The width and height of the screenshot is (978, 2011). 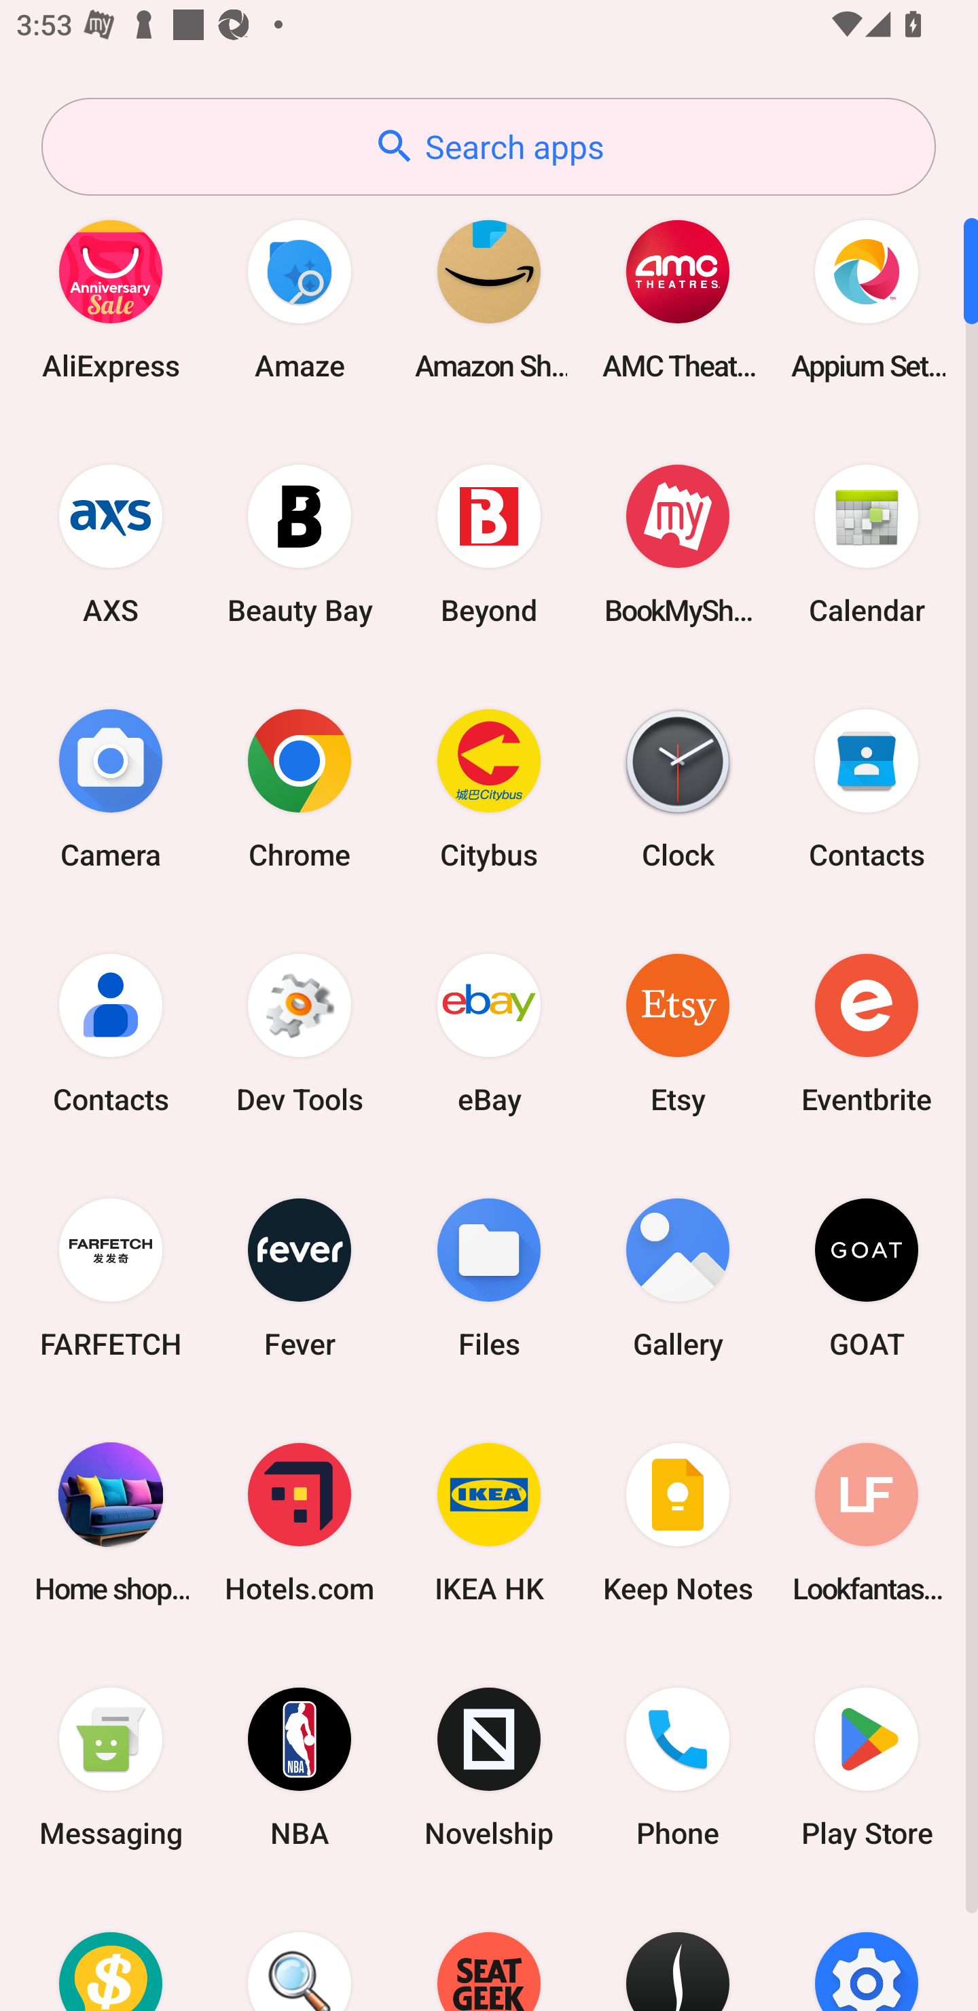 What do you see at coordinates (300, 1522) in the screenshot?
I see `Hotels.com` at bounding box center [300, 1522].